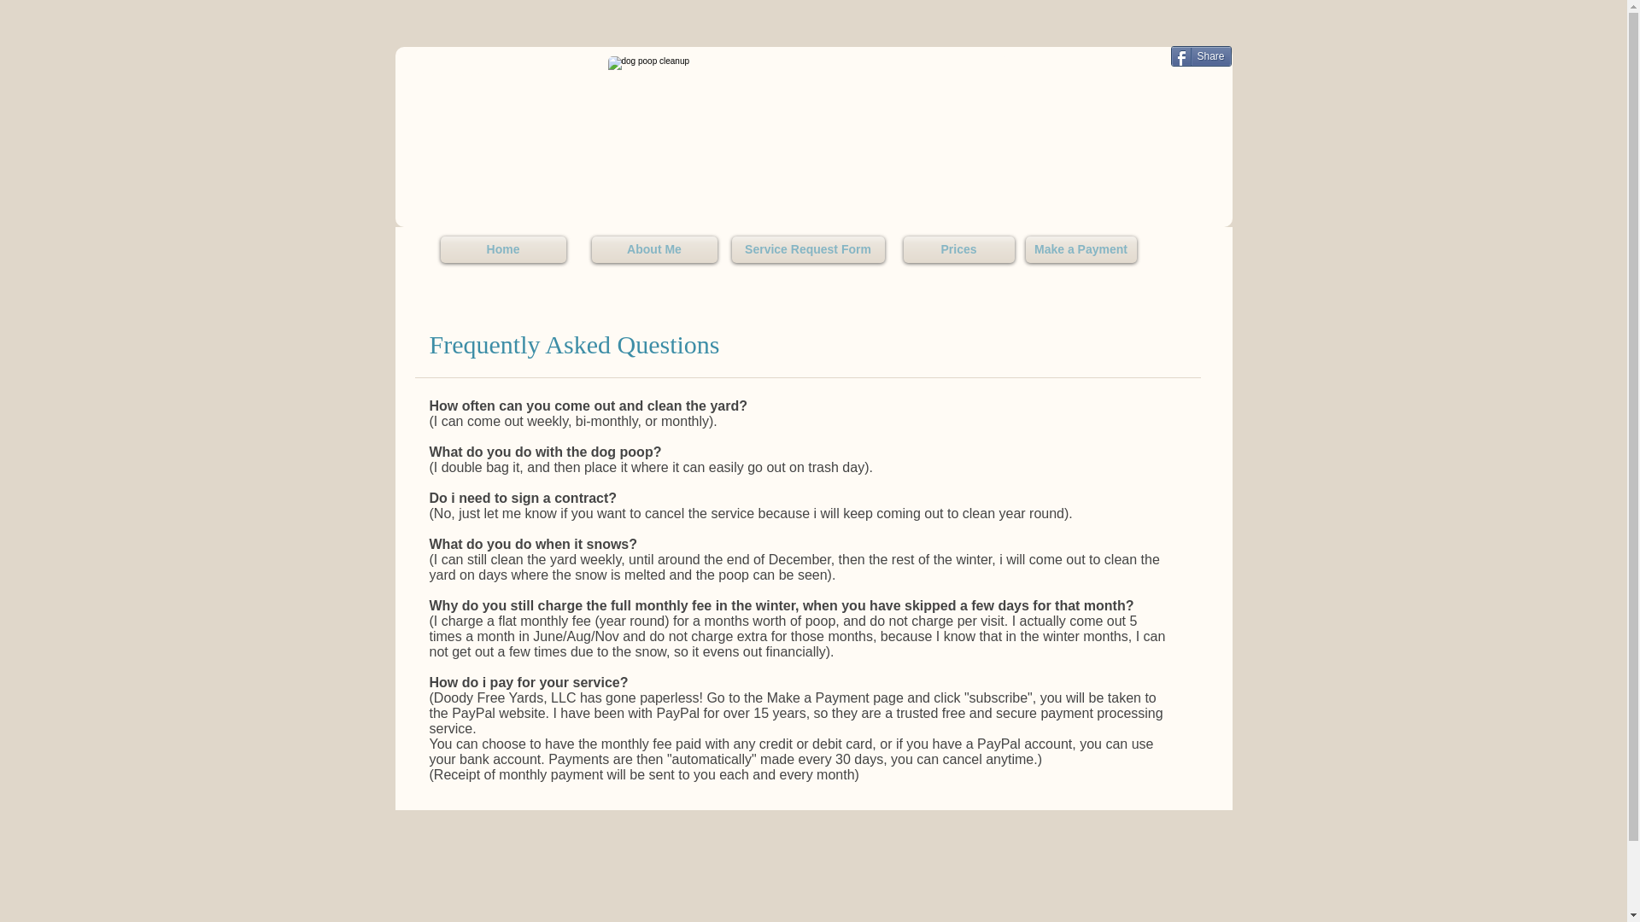 The image size is (1640, 922). Describe the element at coordinates (503, 249) in the screenshot. I see `Home` at that location.